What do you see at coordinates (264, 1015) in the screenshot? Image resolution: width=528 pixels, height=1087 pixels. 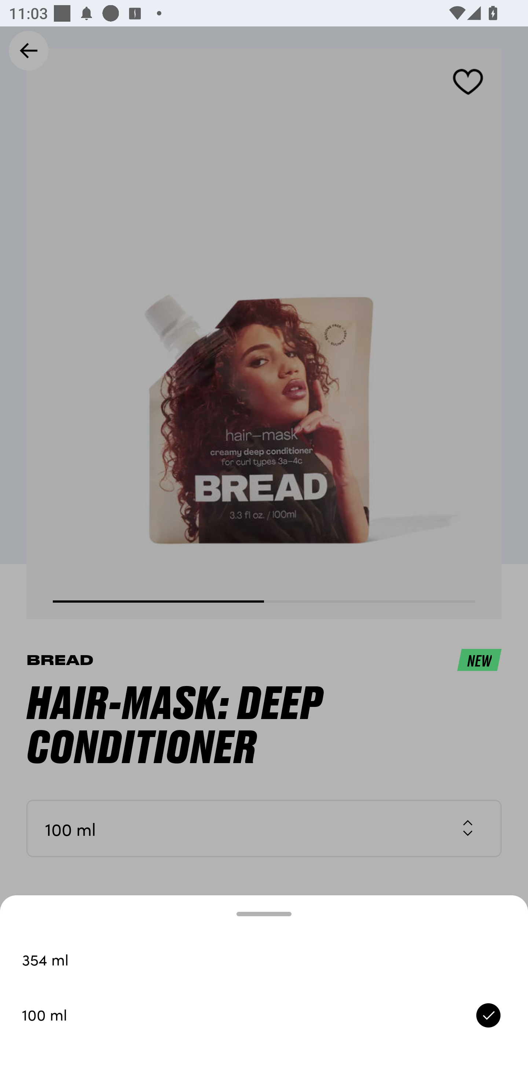 I see `100 ml ` at bounding box center [264, 1015].